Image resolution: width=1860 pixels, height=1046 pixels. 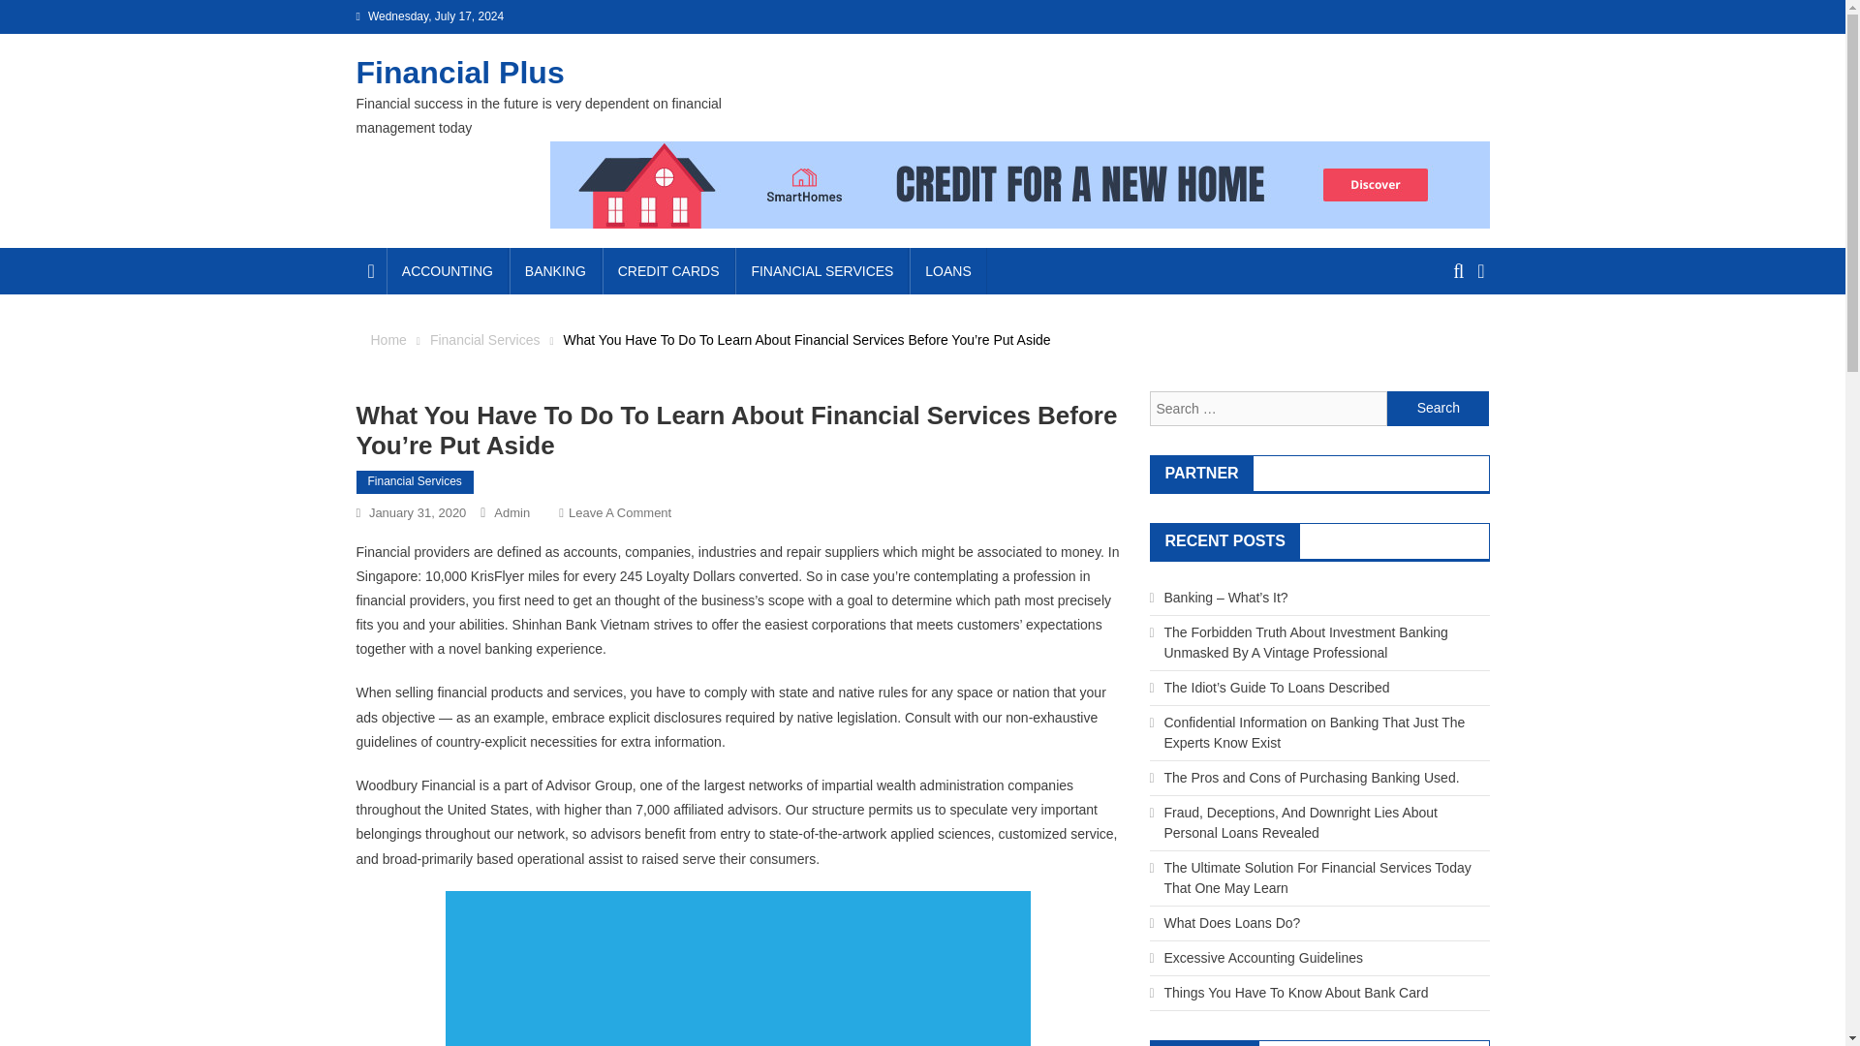 I want to click on Skip to content, so click(x=45, y=12).